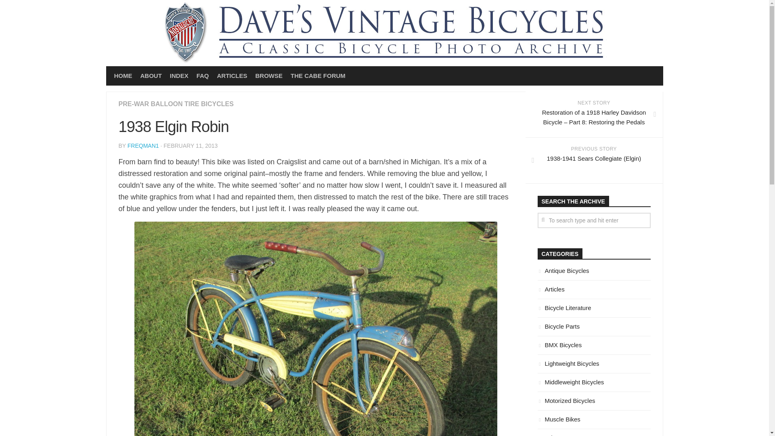 This screenshot has height=436, width=775. What do you see at coordinates (176, 104) in the screenshot?
I see `PRE-WAR BALLOON TIRE BICYCLES` at bounding box center [176, 104].